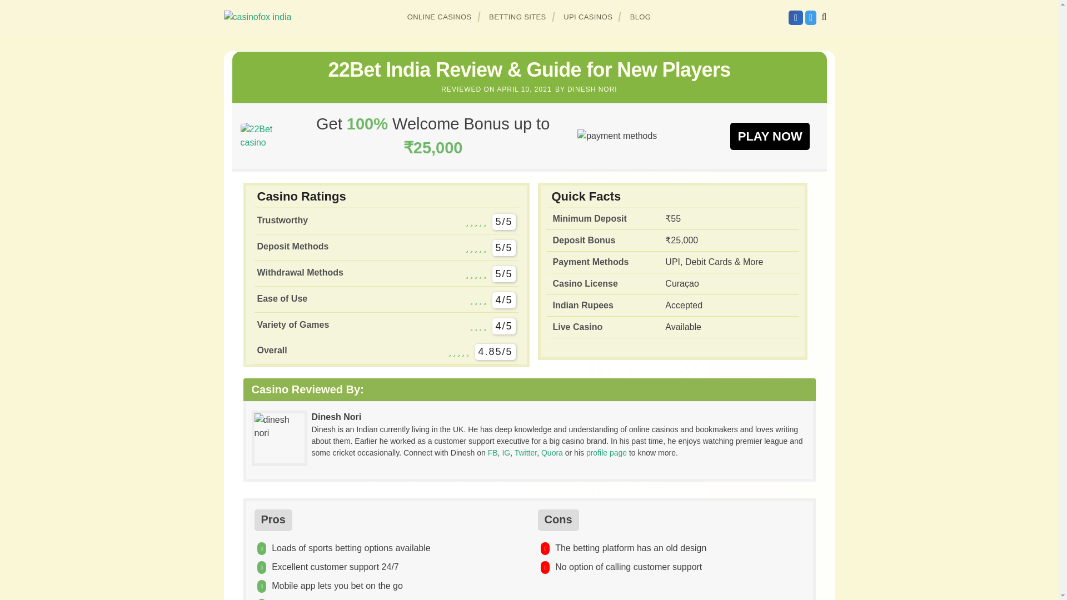 The height and width of the screenshot is (600, 1067). What do you see at coordinates (518, 17) in the screenshot?
I see `BETTING SITES` at bounding box center [518, 17].